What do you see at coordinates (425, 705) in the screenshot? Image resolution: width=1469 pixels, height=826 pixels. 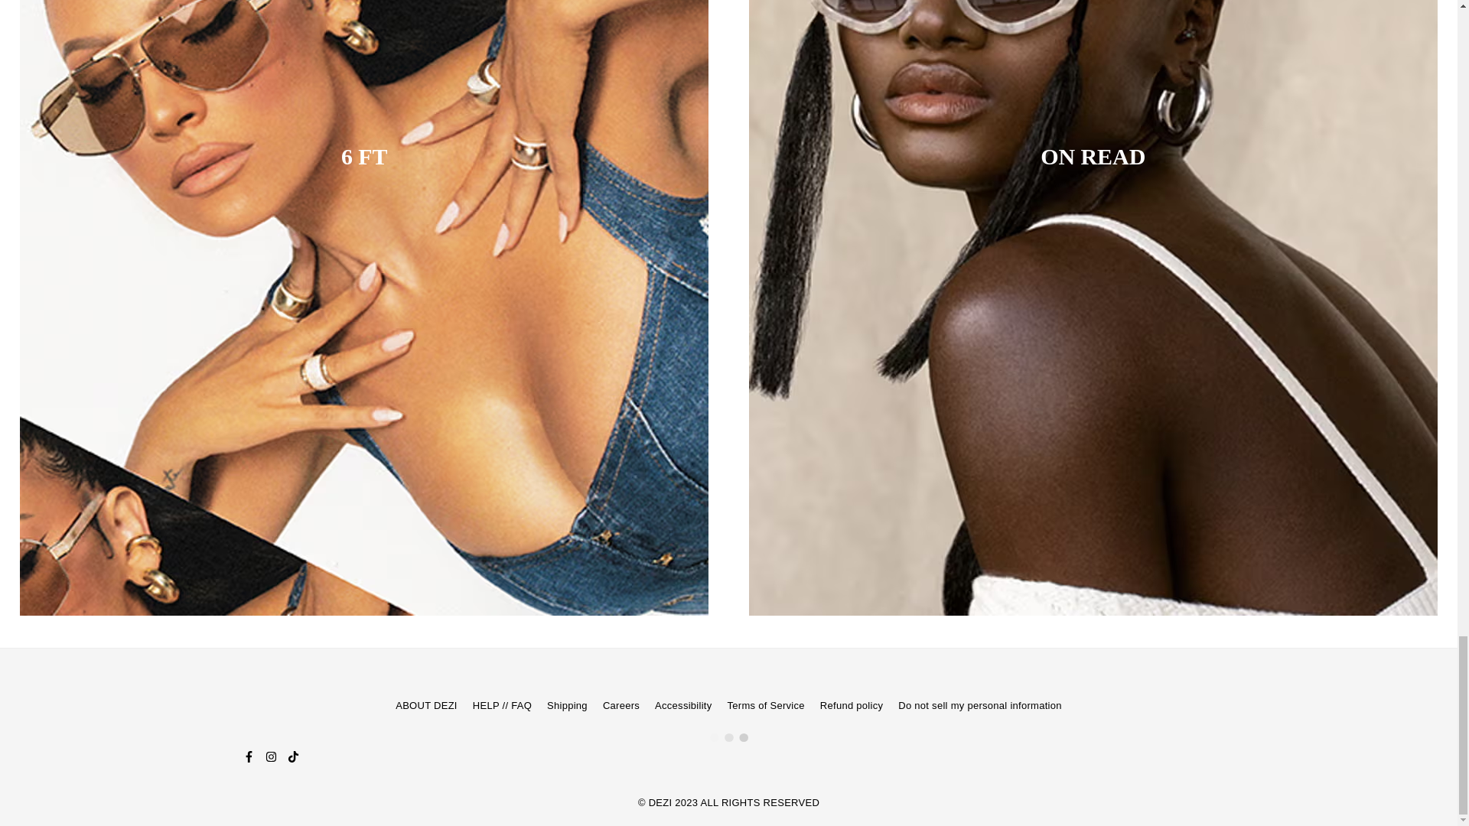 I see `ABOUT DEZI` at bounding box center [425, 705].